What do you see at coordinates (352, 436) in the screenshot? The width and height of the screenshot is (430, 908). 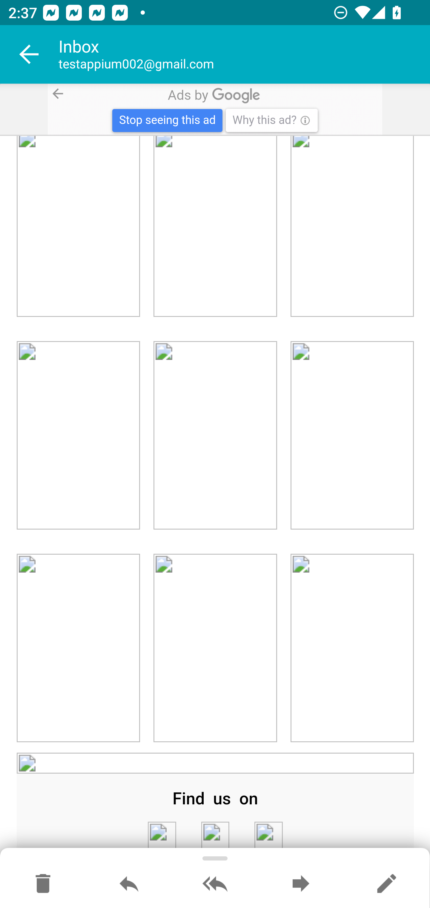 I see `mbs_landing_goods` at bounding box center [352, 436].